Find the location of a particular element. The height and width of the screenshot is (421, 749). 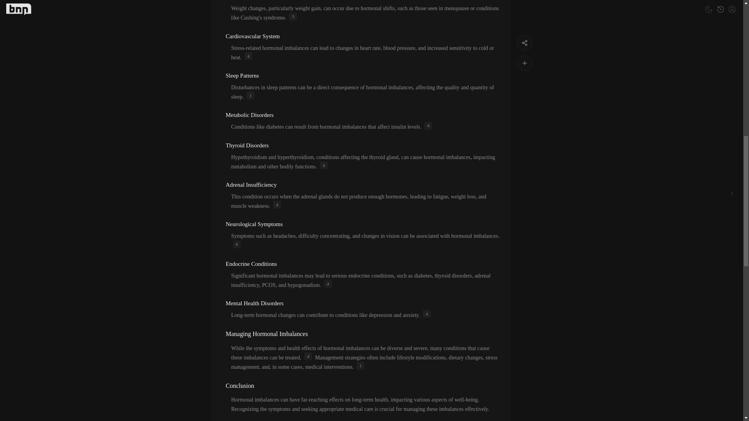

4 is located at coordinates (428, 126).